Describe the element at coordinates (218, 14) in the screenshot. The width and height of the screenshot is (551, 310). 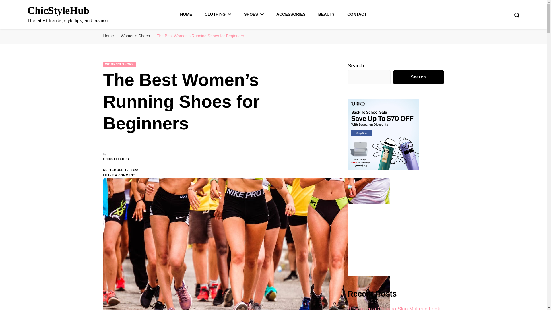
I see `CLOTHING` at that location.